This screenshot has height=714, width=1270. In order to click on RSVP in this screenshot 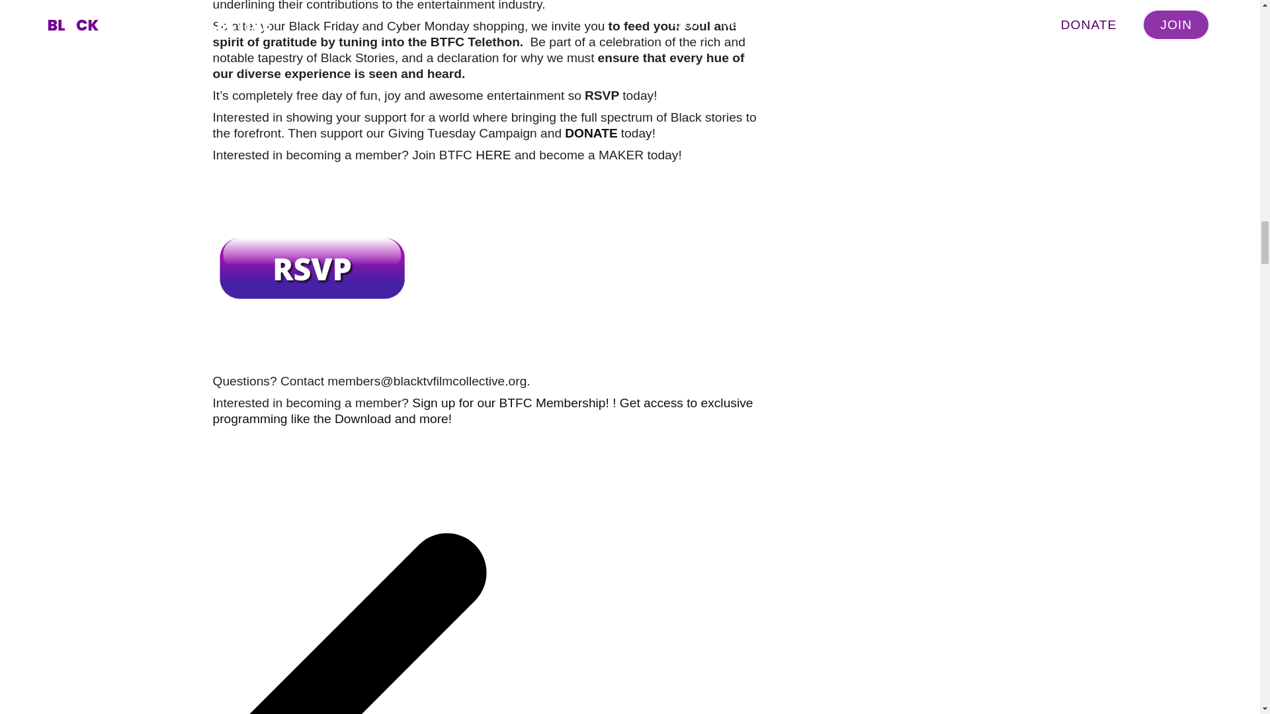, I will do `click(602, 95)`.